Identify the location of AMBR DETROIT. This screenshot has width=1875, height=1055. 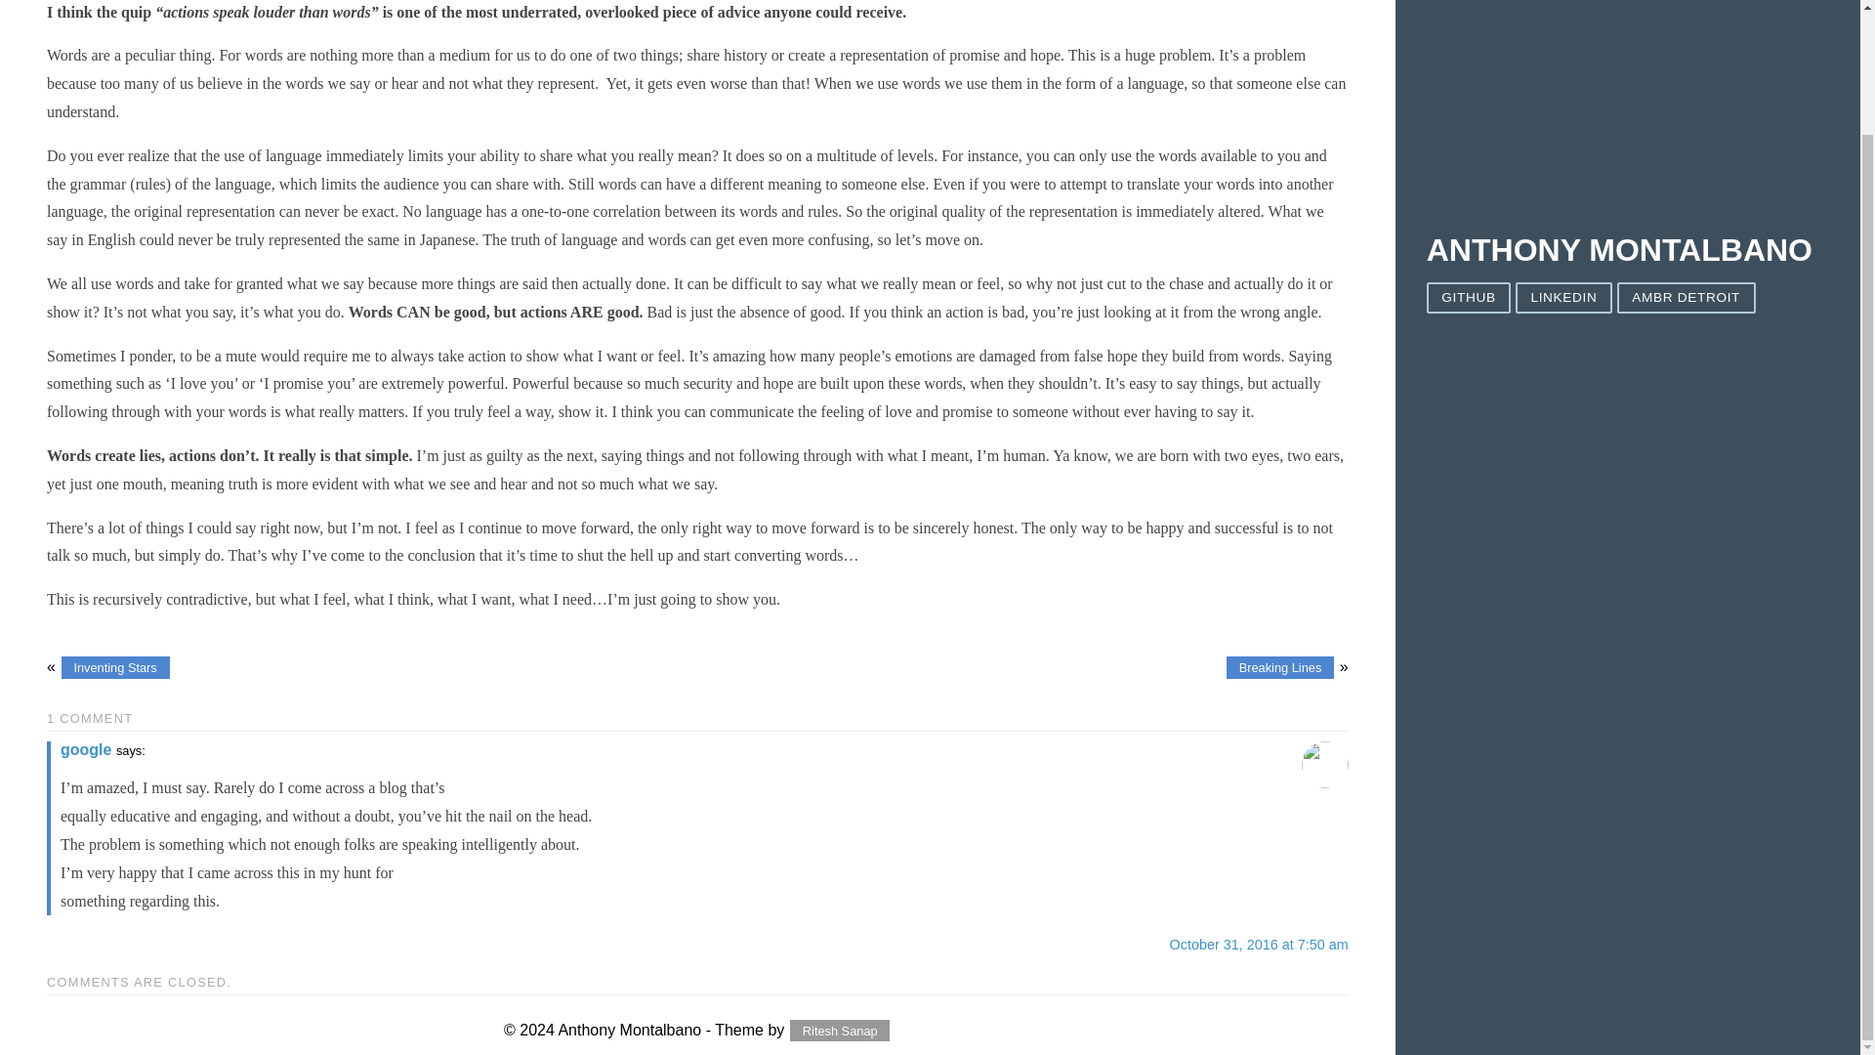
(1686, 298).